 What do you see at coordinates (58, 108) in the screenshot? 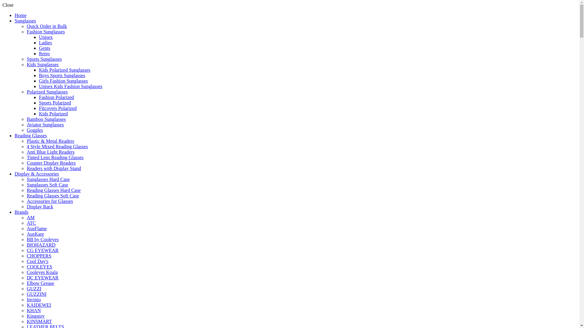
I see `Fitcovers Polarized` at bounding box center [58, 108].